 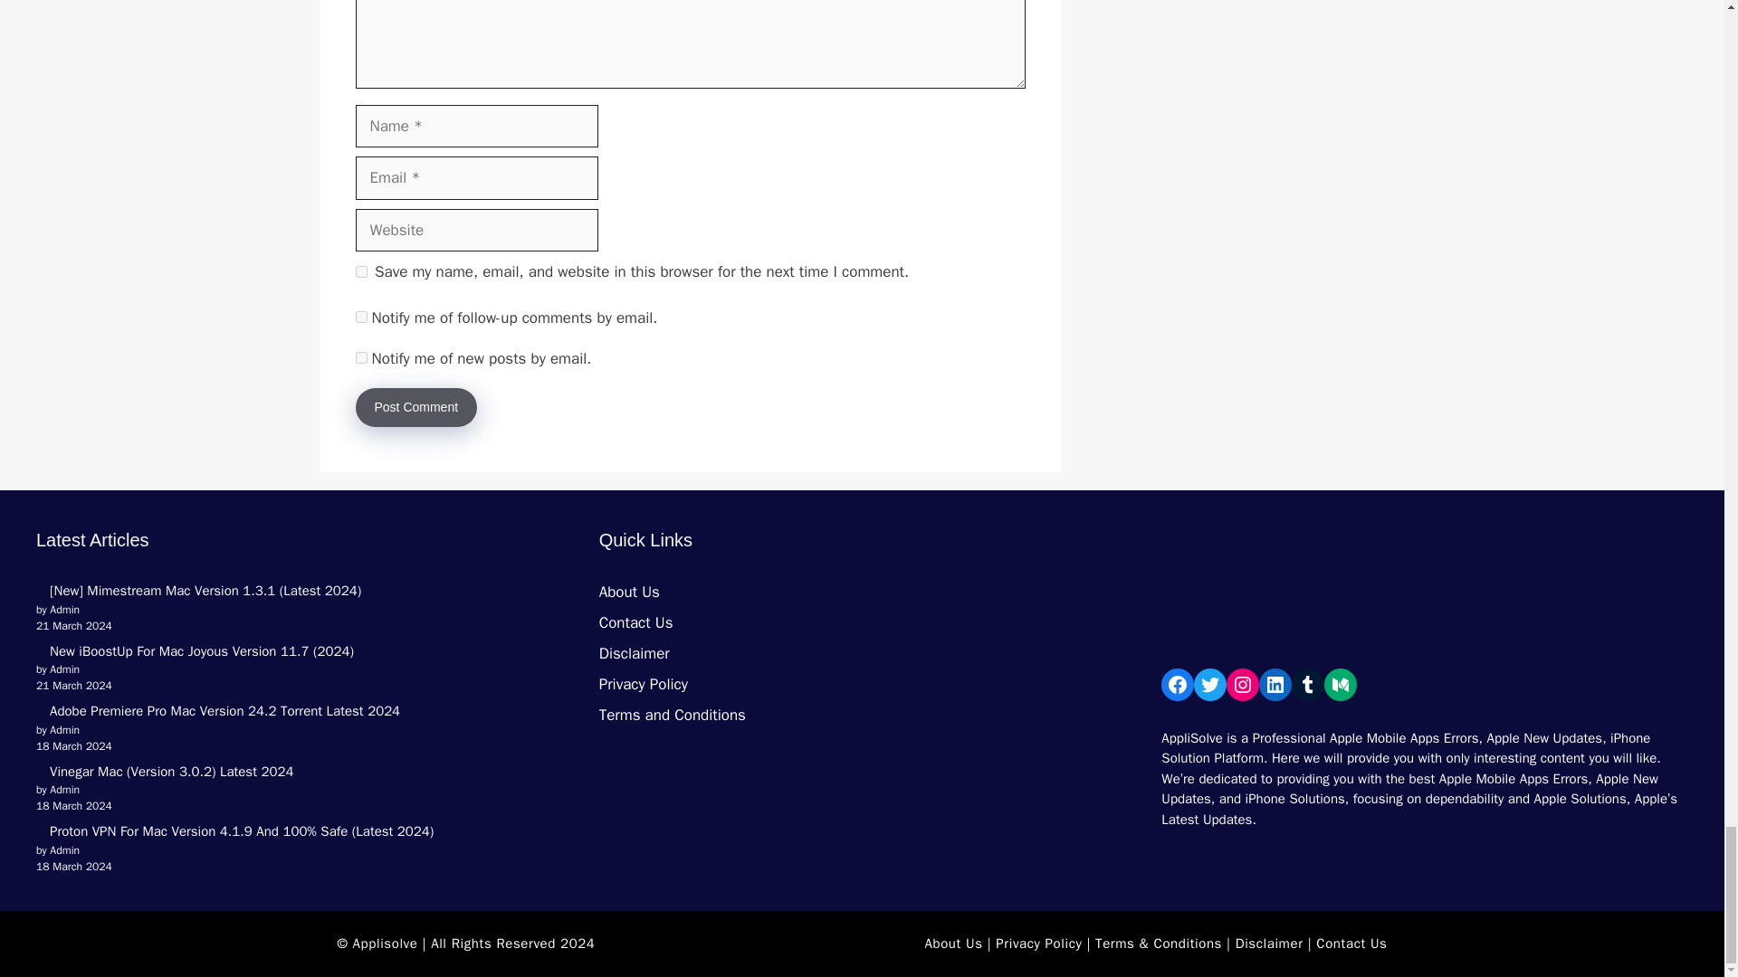 What do you see at coordinates (415, 407) in the screenshot?
I see `Post Comment` at bounding box center [415, 407].